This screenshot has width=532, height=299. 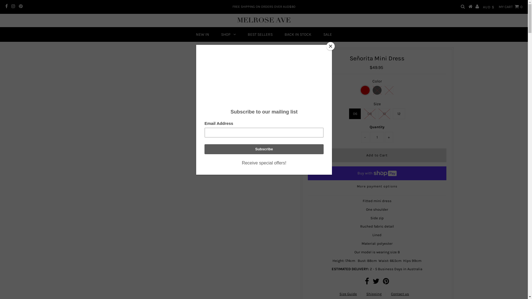 What do you see at coordinates (386, 282) in the screenshot?
I see `Share on Pinterest` at bounding box center [386, 282].